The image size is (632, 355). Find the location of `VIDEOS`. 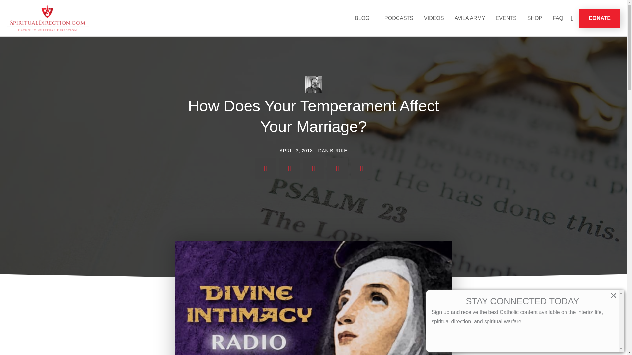

VIDEOS is located at coordinates (434, 18).